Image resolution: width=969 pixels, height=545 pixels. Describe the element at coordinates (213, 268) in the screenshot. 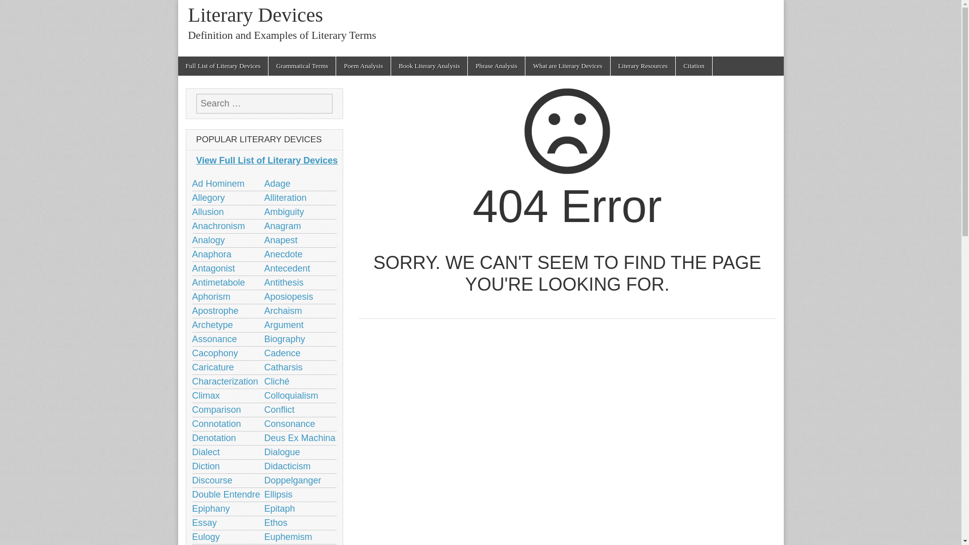

I see `Antagonist` at that location.